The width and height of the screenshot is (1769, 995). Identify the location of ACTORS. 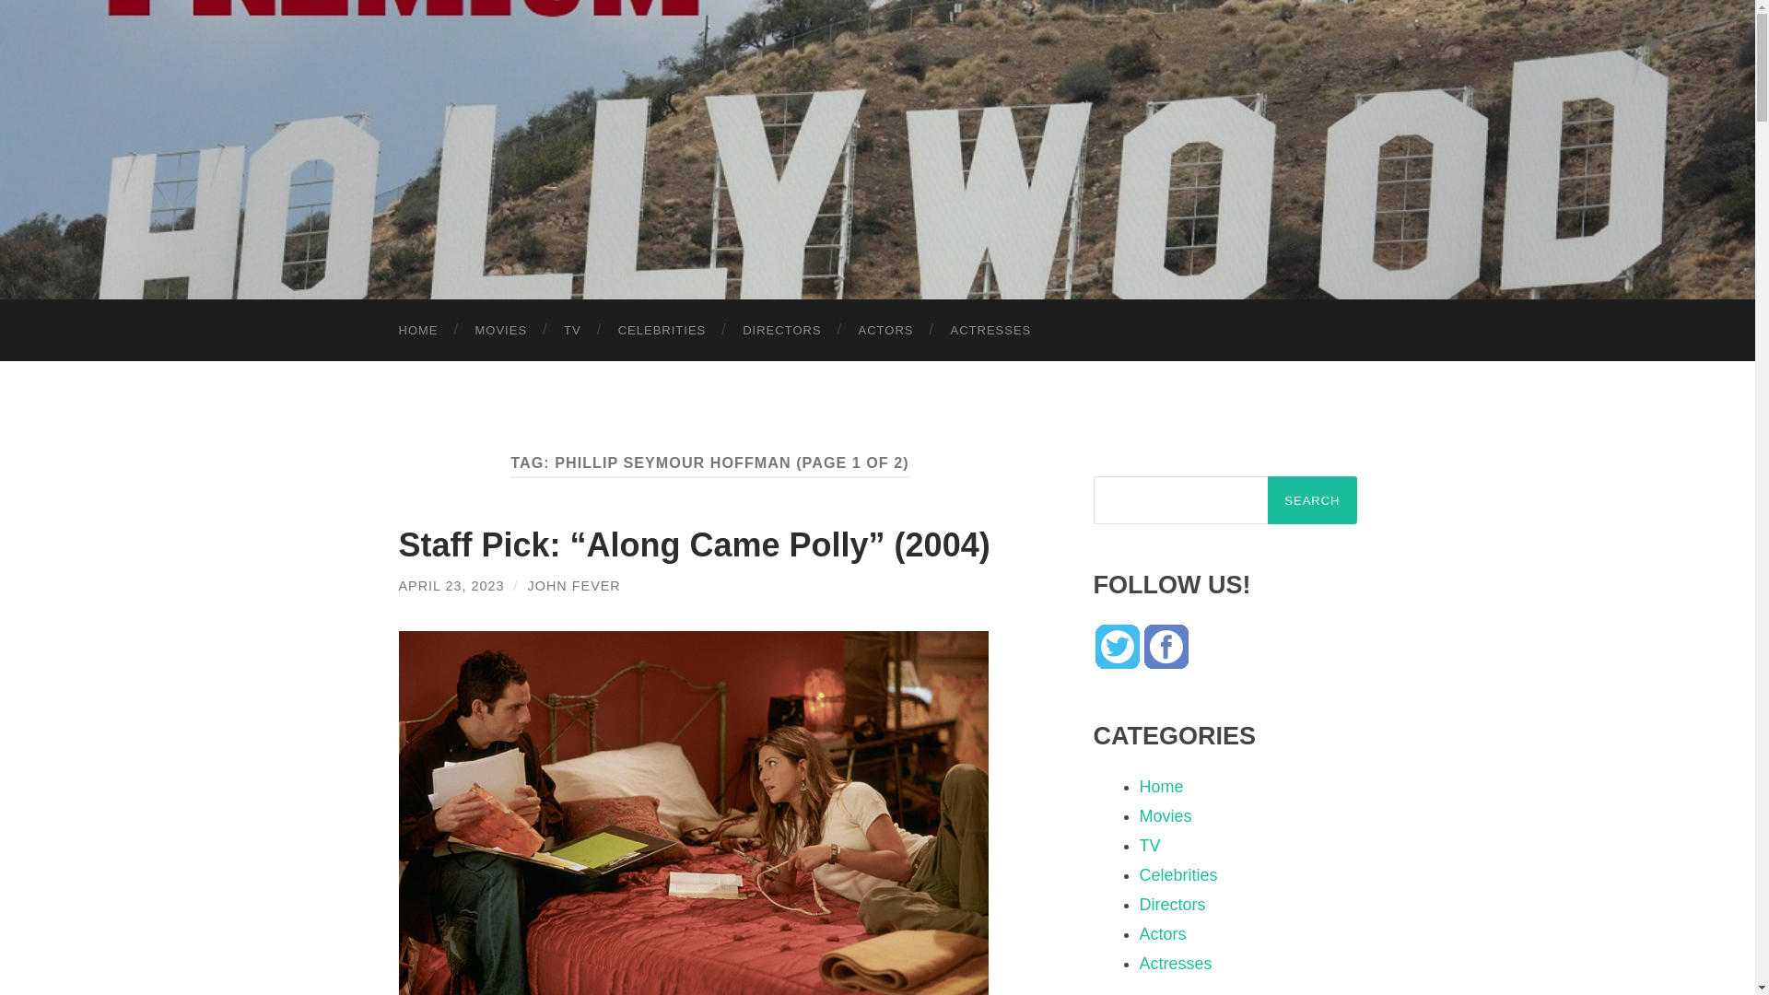
(886, 330).